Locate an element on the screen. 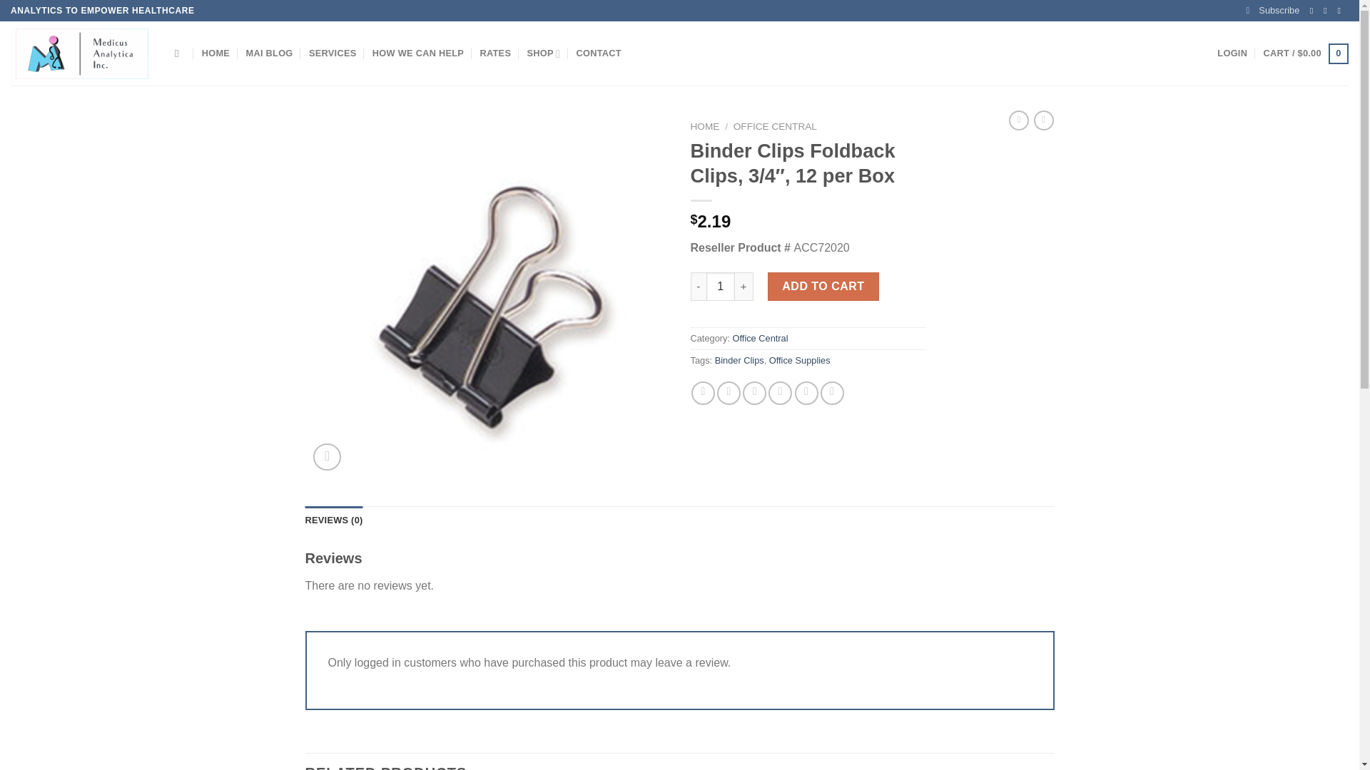 The width and height of the screenshot is (1370, 770). HOW WE CAN HELP is located at coordinates (418, 53).